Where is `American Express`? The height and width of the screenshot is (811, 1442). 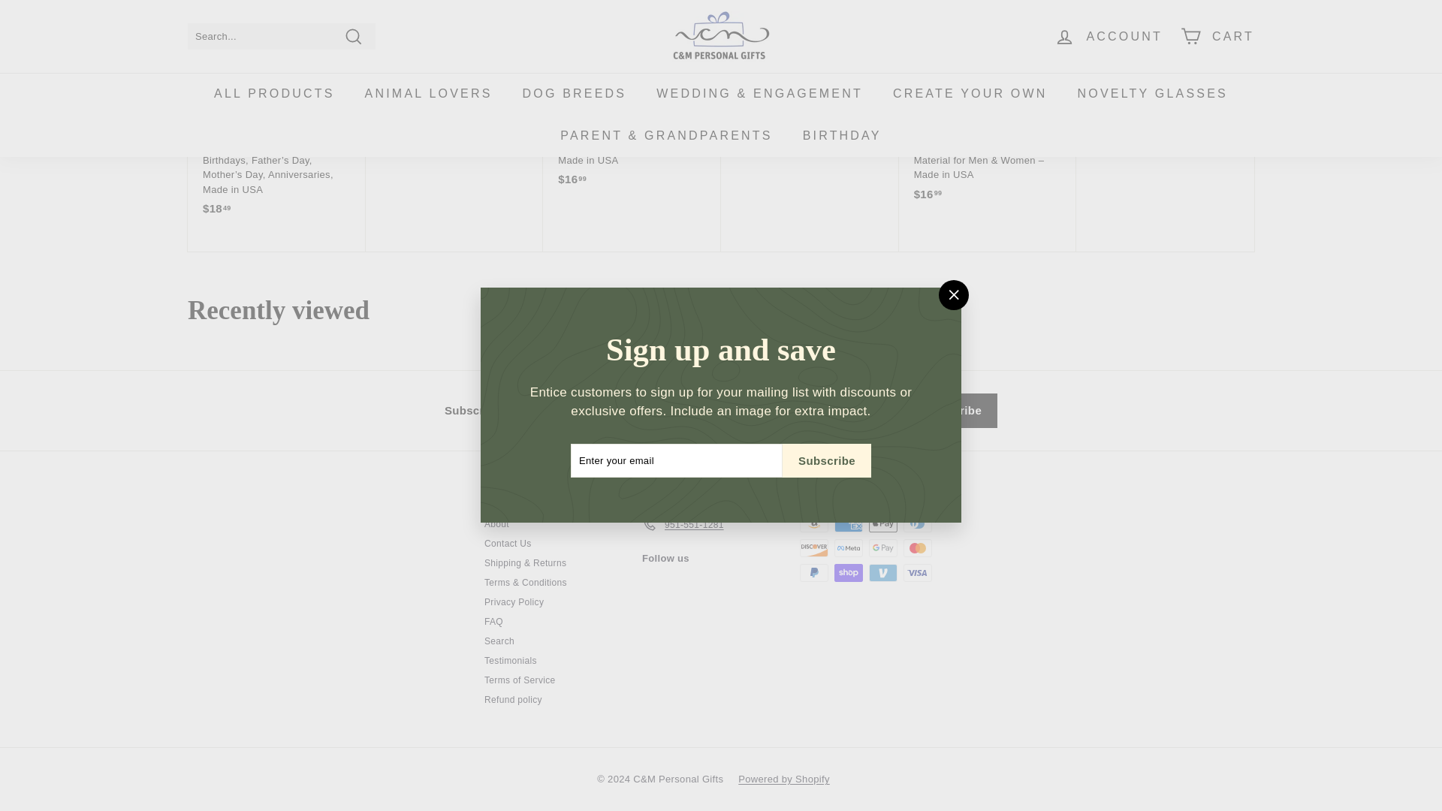
American Express is located at coordinates (849, 523).